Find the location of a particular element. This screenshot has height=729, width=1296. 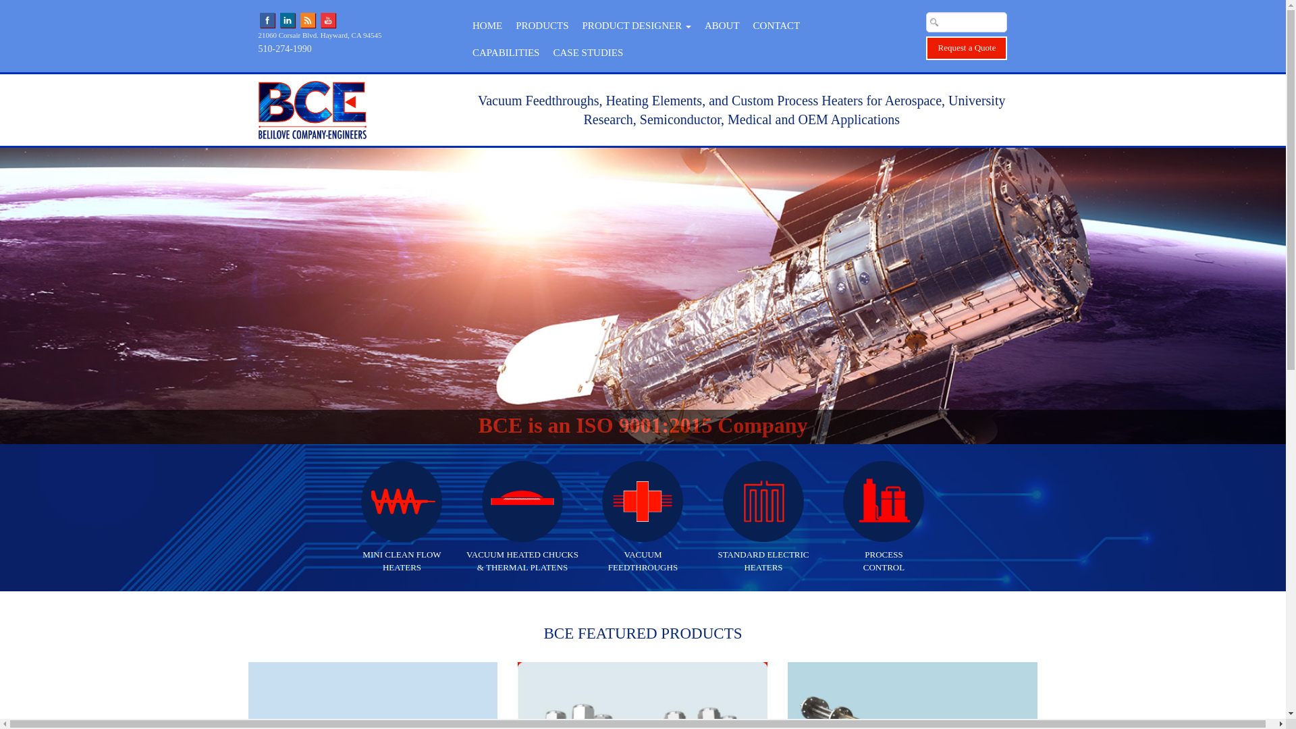

Contact is located at coordinates (722, 26).